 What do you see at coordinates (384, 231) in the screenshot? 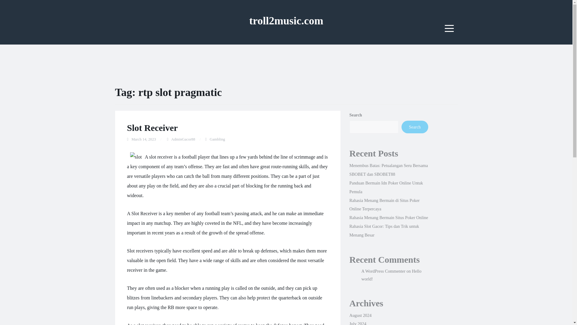
I see `Rahasia Slot Gacor: Tips dan Trik untuk Menang Besar` at bounding box center [384, 231].